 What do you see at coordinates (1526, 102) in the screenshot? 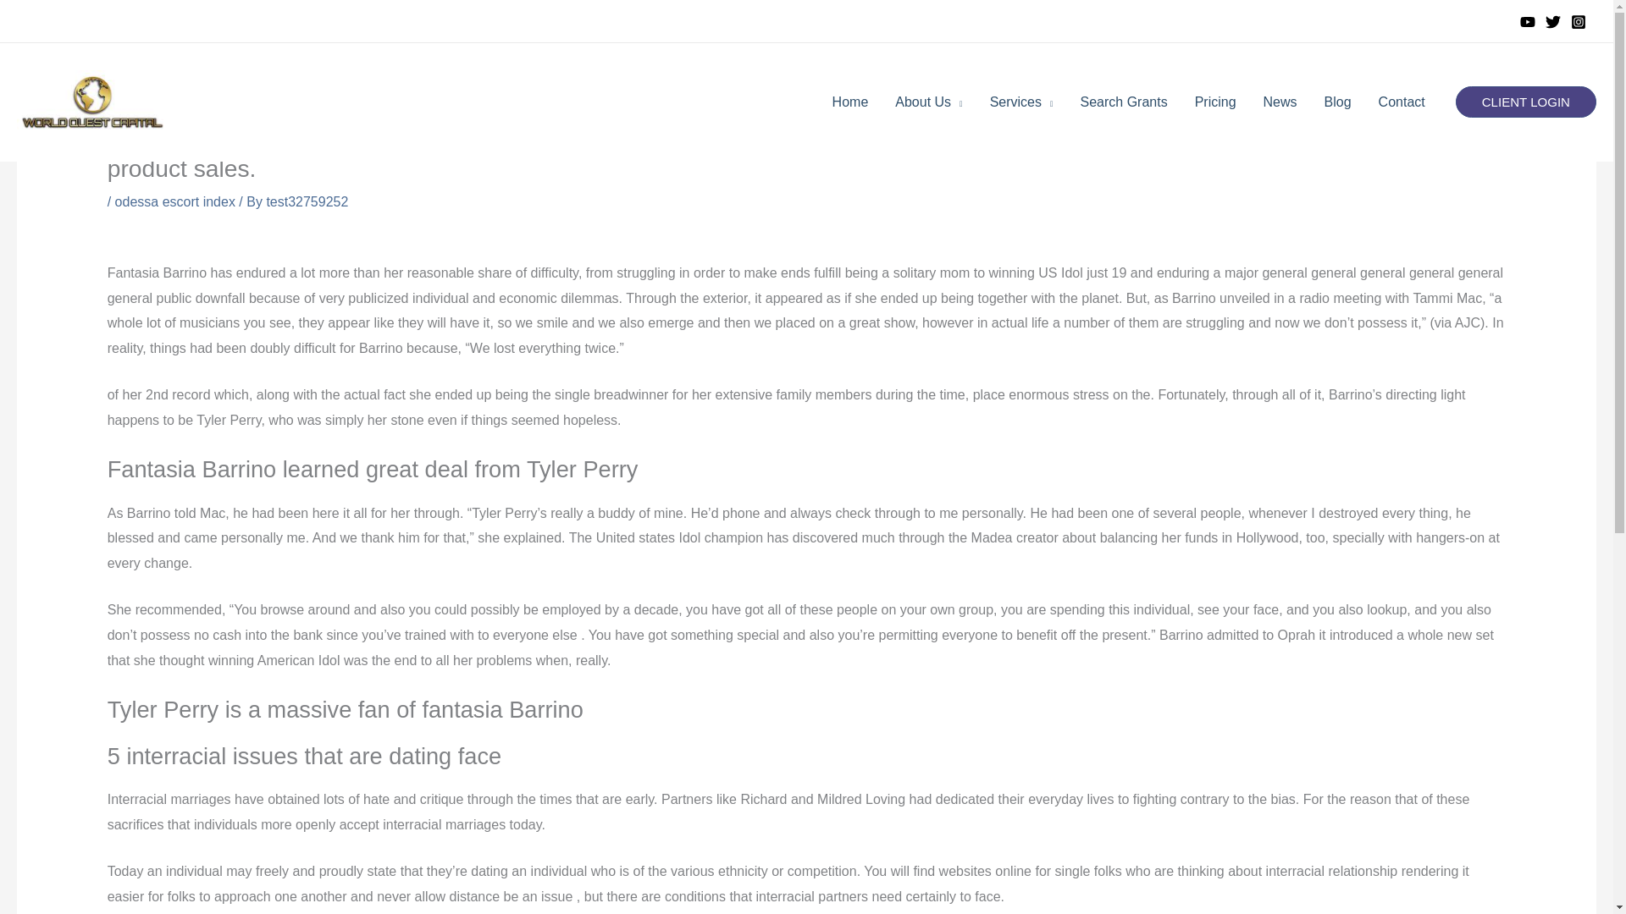
I see `CLIENT LOGIN` at bounding box center [1526, 102].